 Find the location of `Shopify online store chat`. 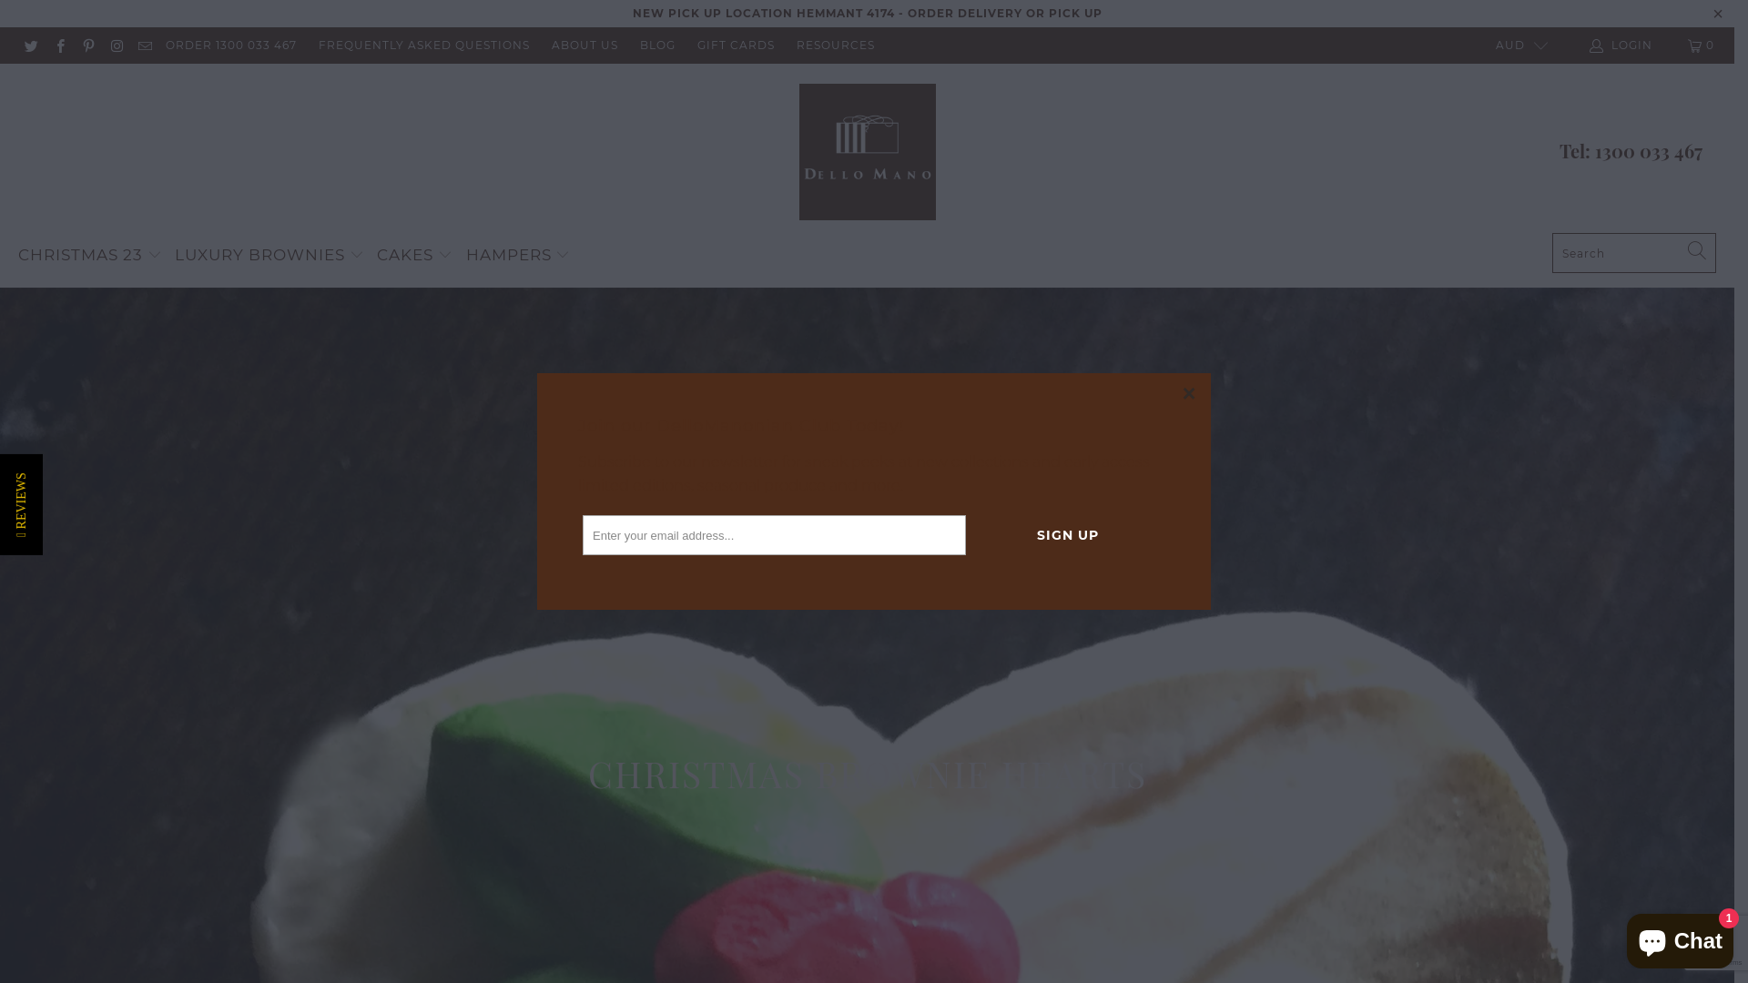

Shopify online store chat is located at coordinates (1681, 937).